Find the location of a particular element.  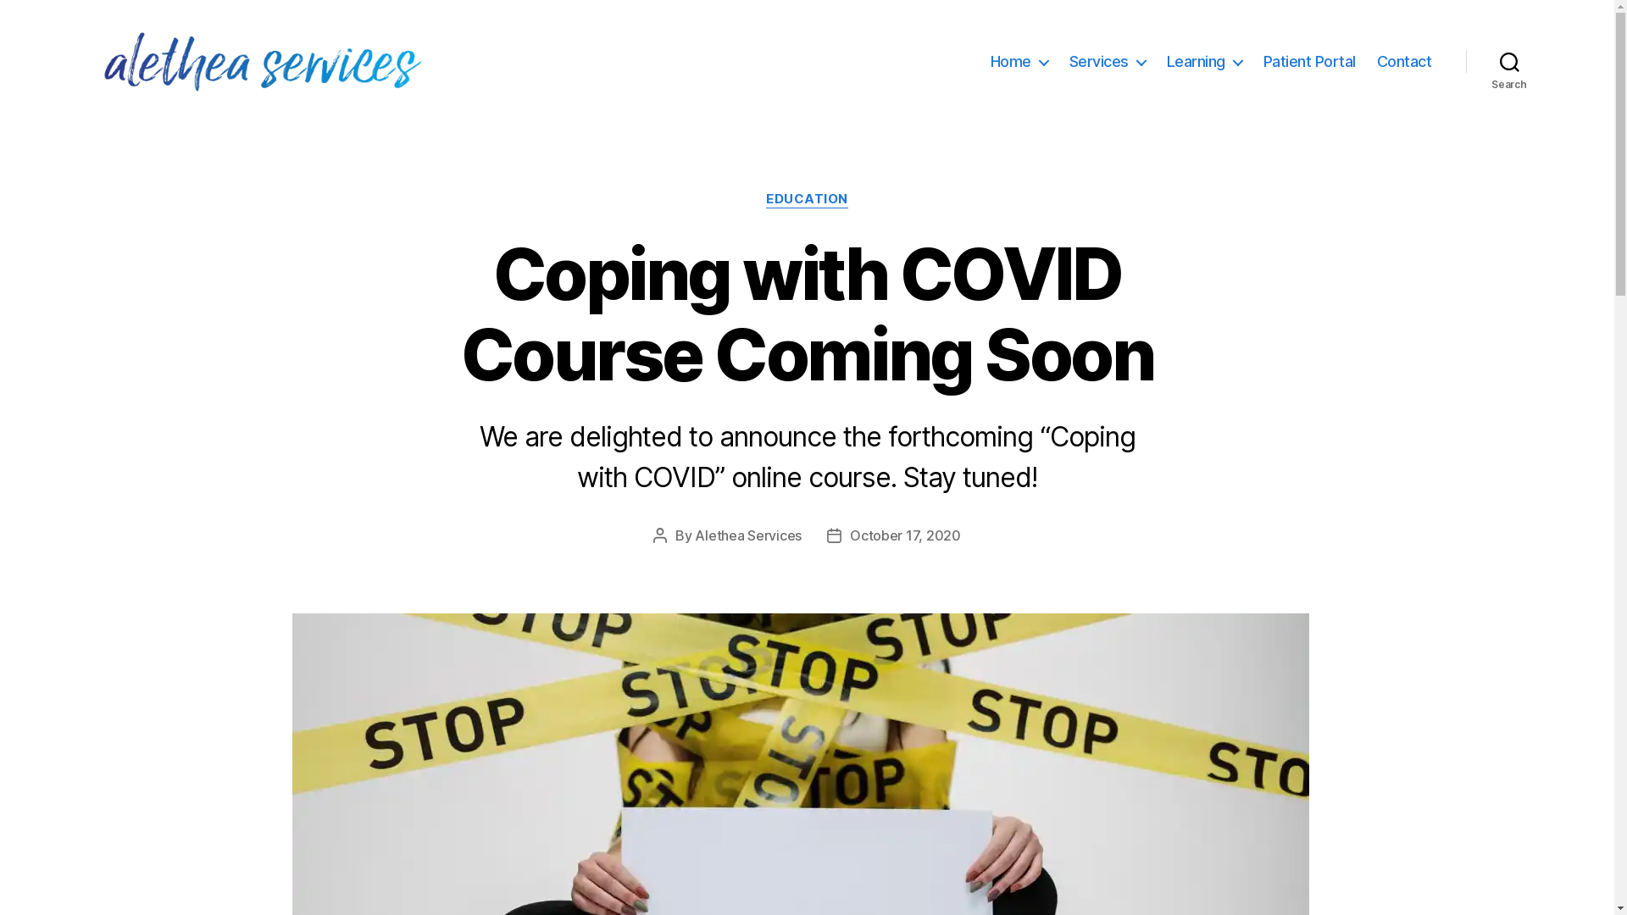

Home is located at coordinates (1019, 62).